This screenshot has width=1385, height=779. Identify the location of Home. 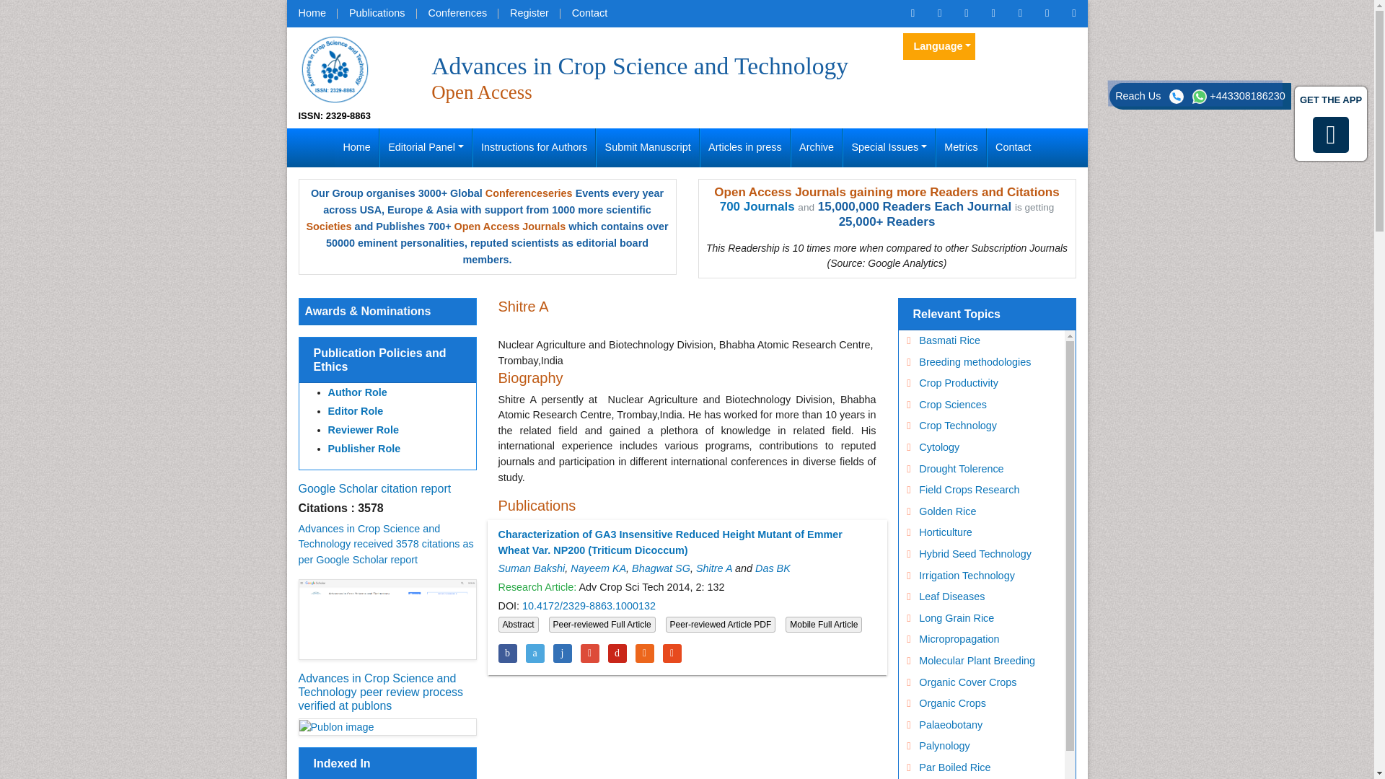
(356, 148).